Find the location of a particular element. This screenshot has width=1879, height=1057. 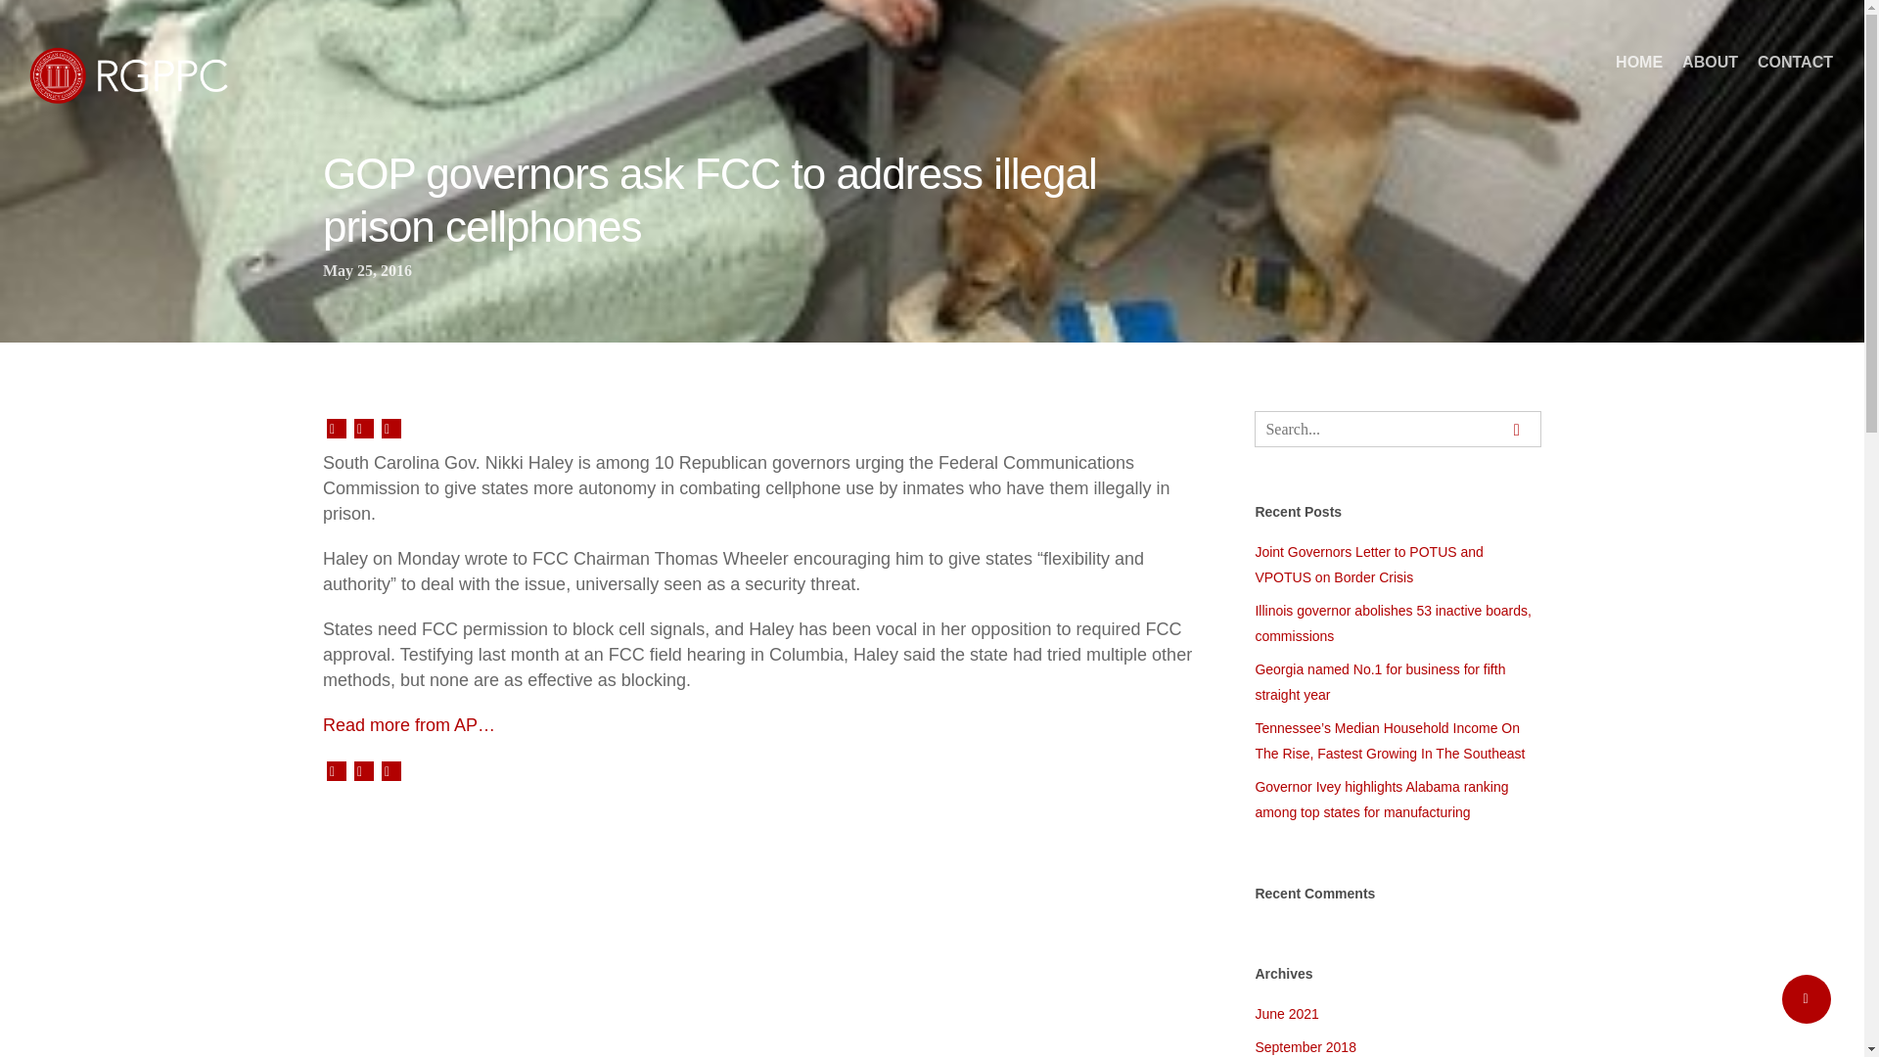

ABOUT is located at coordinates (1709, 76).